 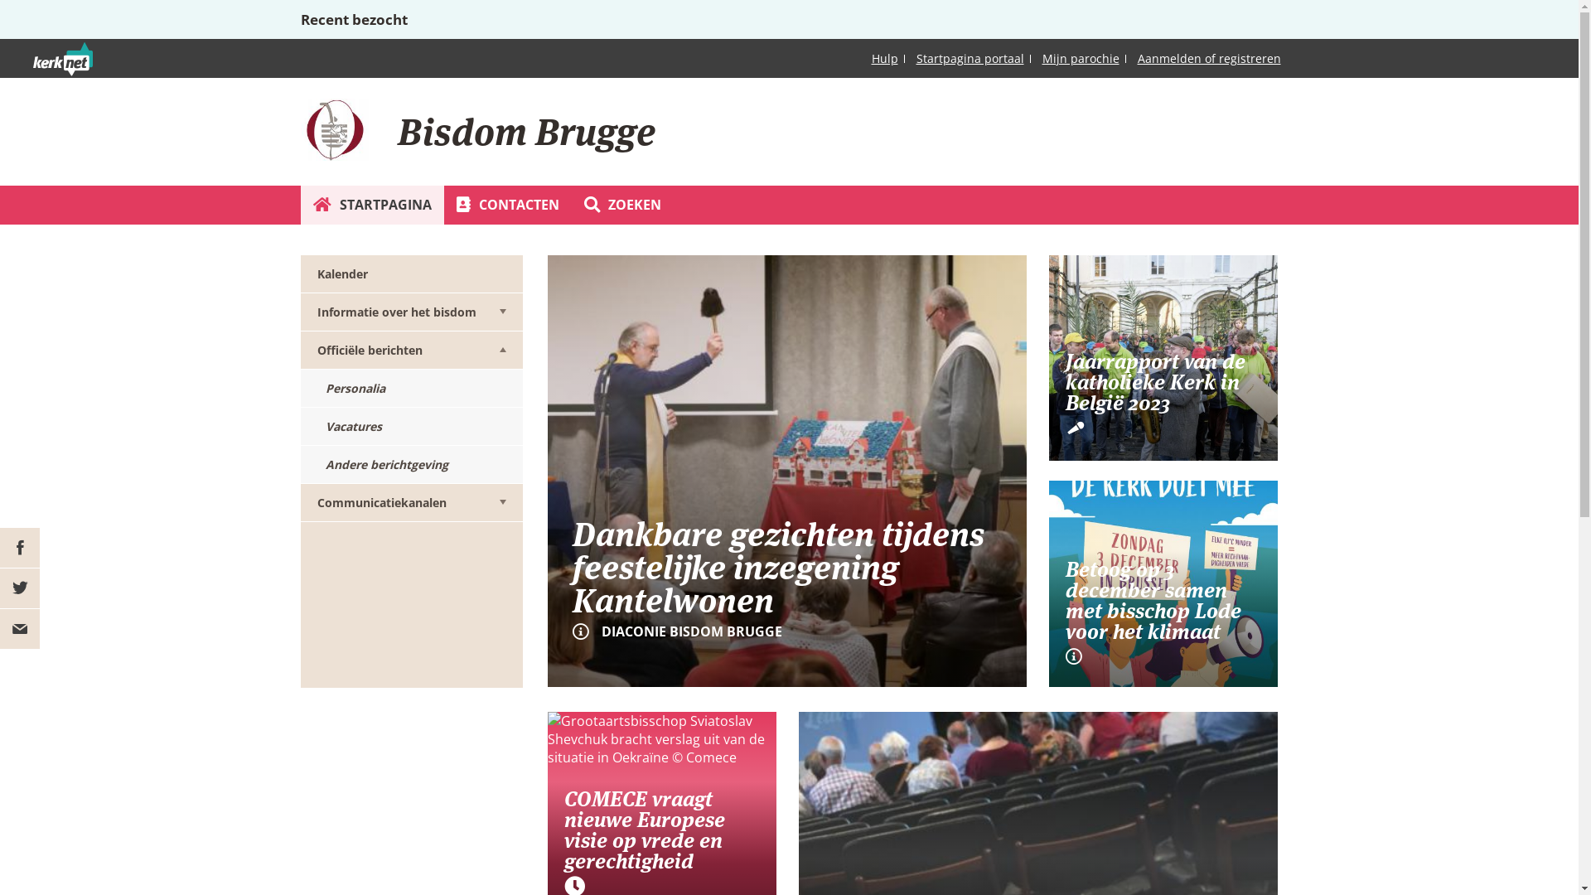 I want to click on CONTACTEN, so click(x=508, y=206).